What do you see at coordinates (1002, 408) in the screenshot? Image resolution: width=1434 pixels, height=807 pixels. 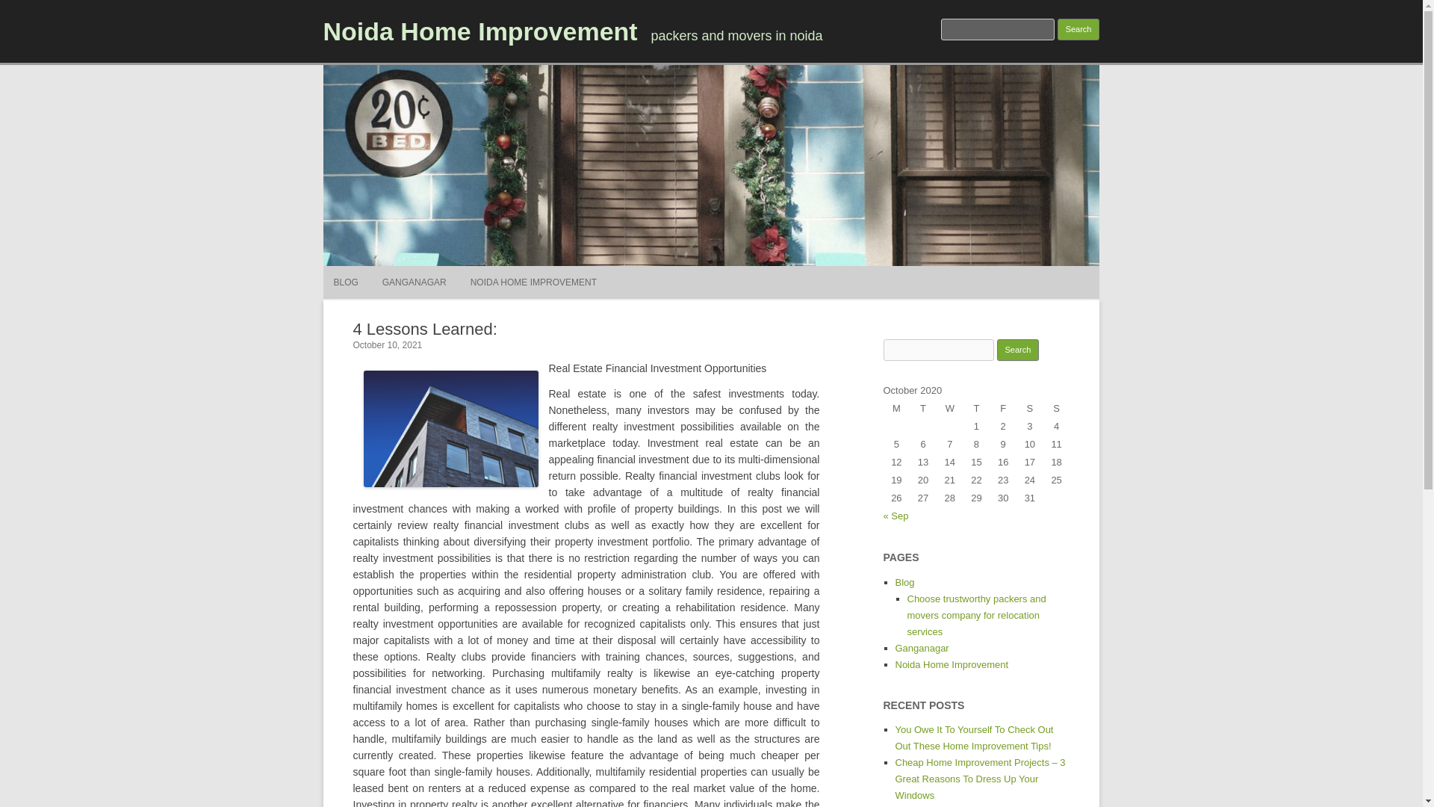 I see `Friday` at bounding box center [1002, 408].